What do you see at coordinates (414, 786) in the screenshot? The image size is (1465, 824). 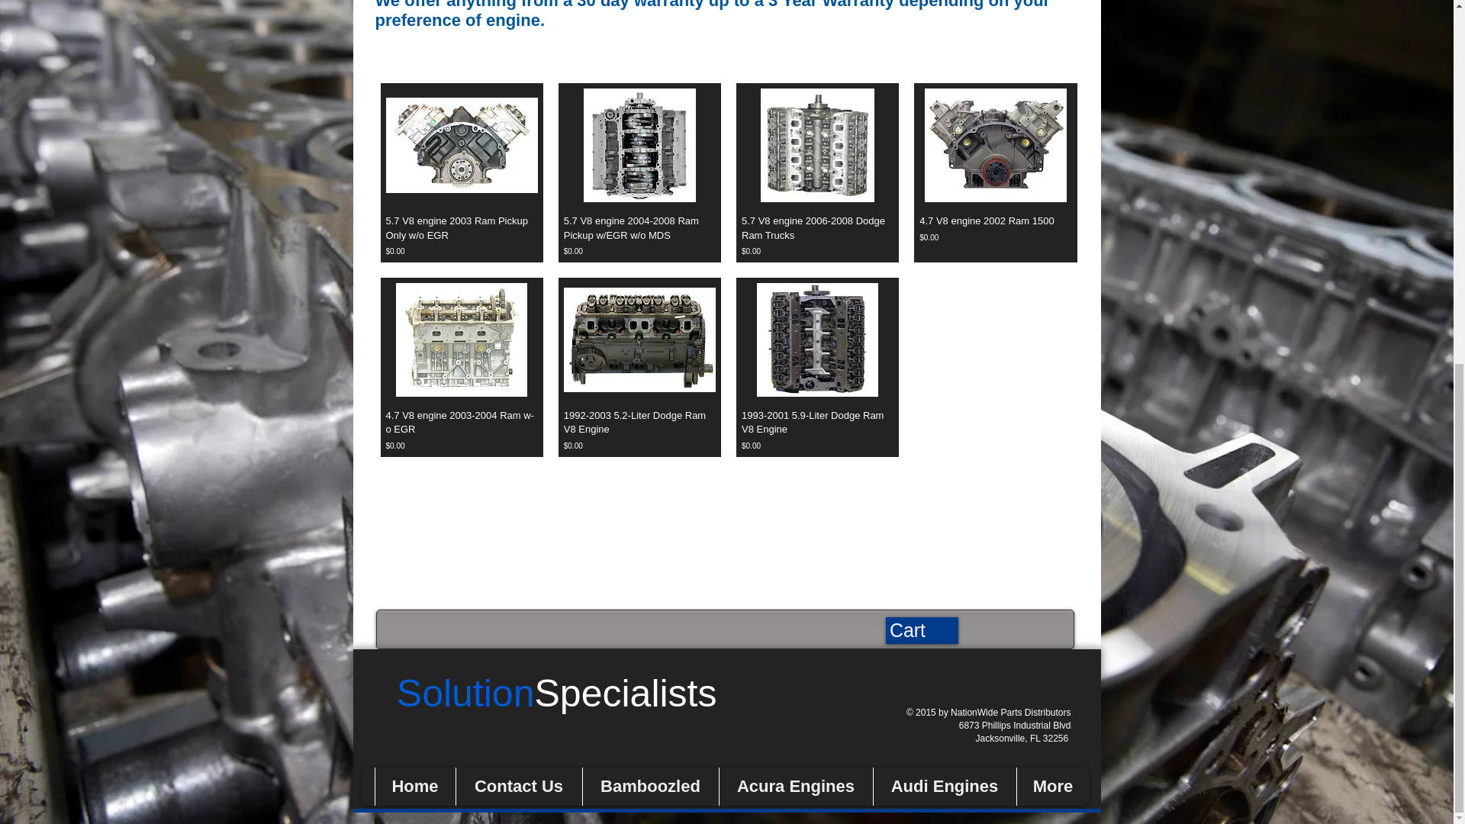 I see `Home` at bounding box center [414, 786].